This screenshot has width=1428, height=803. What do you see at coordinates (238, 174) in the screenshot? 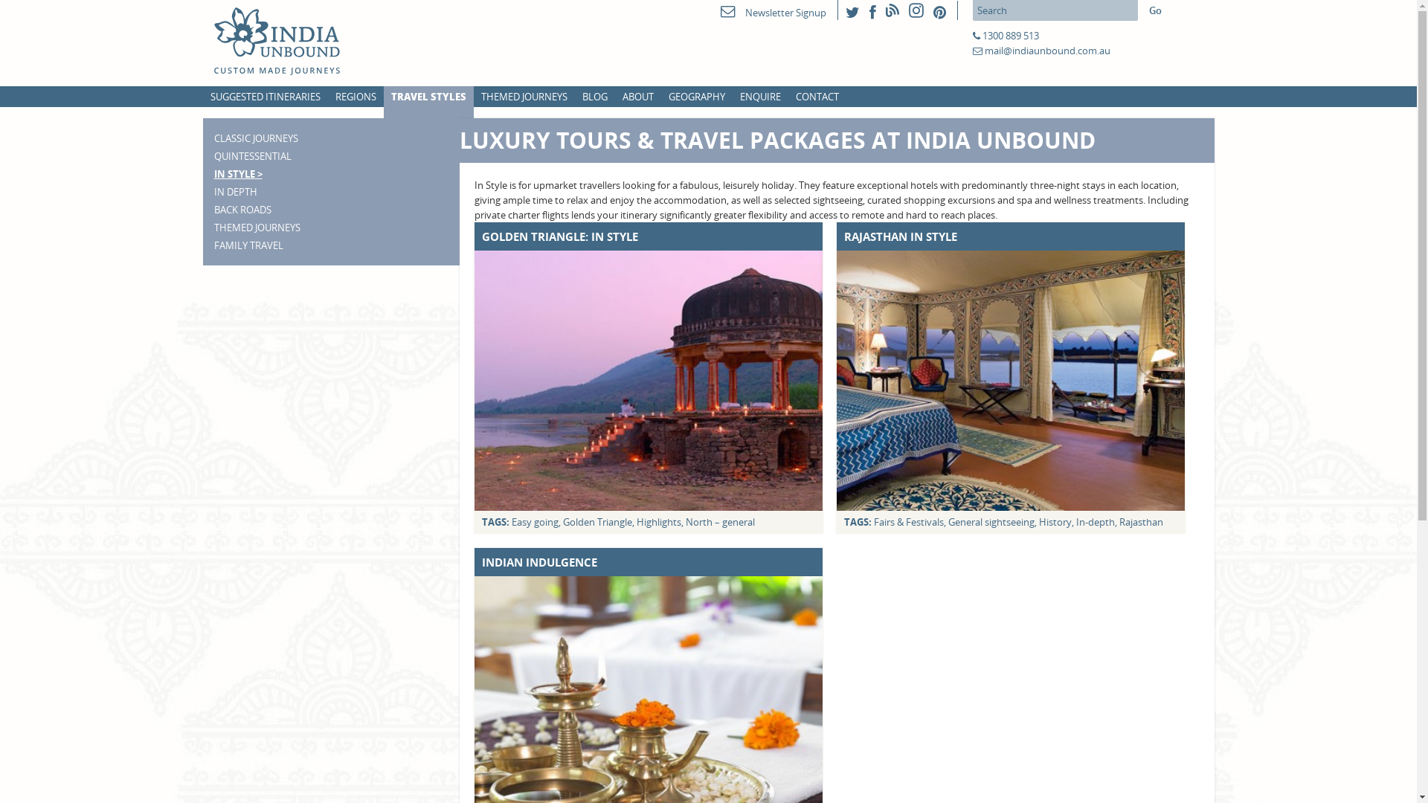
I see `IN STYLE` at bounding box center [238, 174].